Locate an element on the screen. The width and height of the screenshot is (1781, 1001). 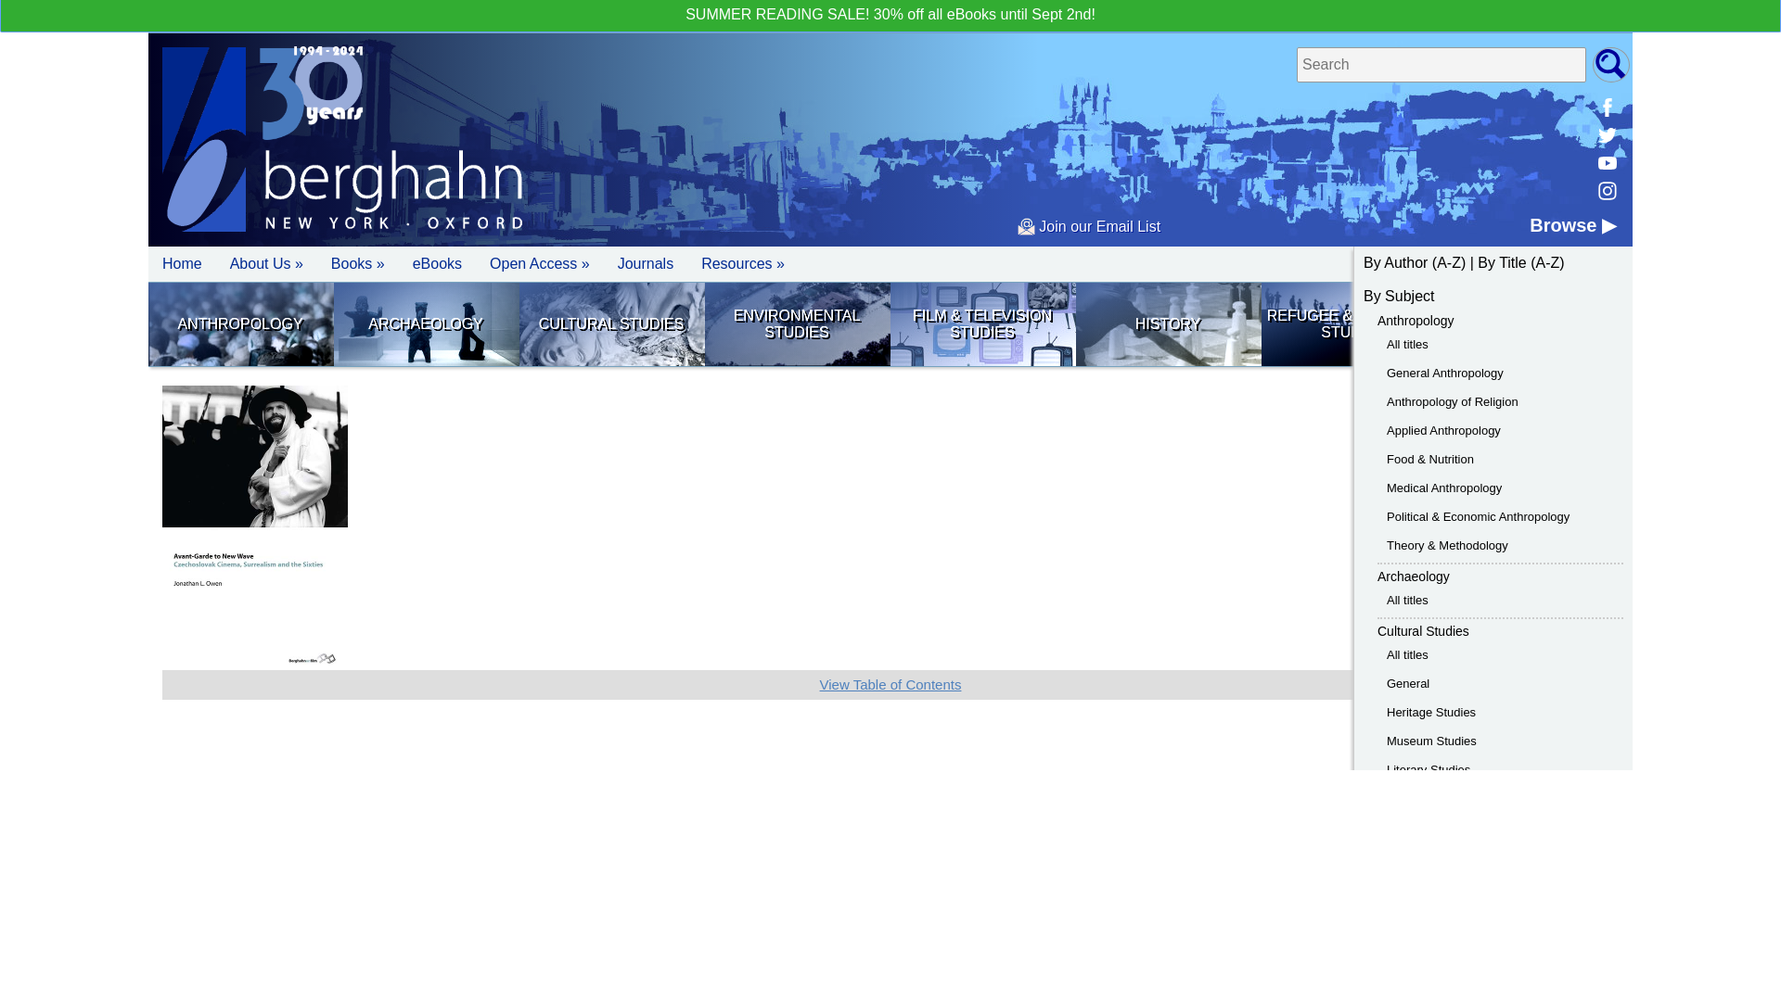
Join our Email List is located at coordinates (1089, 226).